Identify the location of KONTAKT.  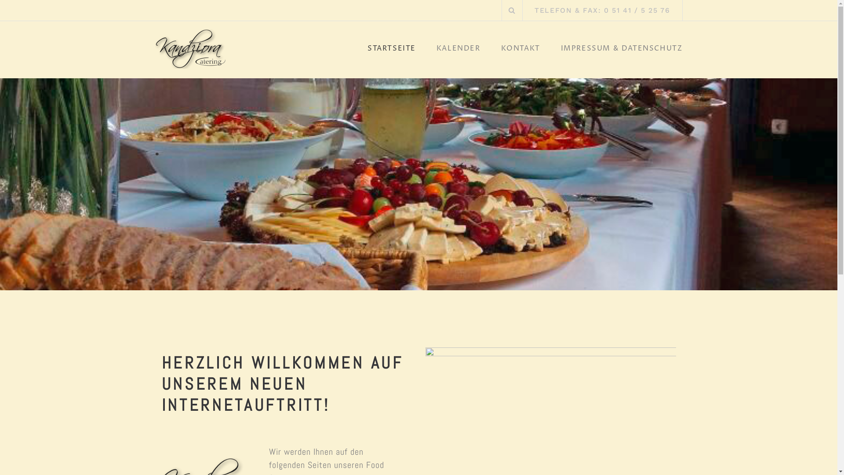
(520, 51).